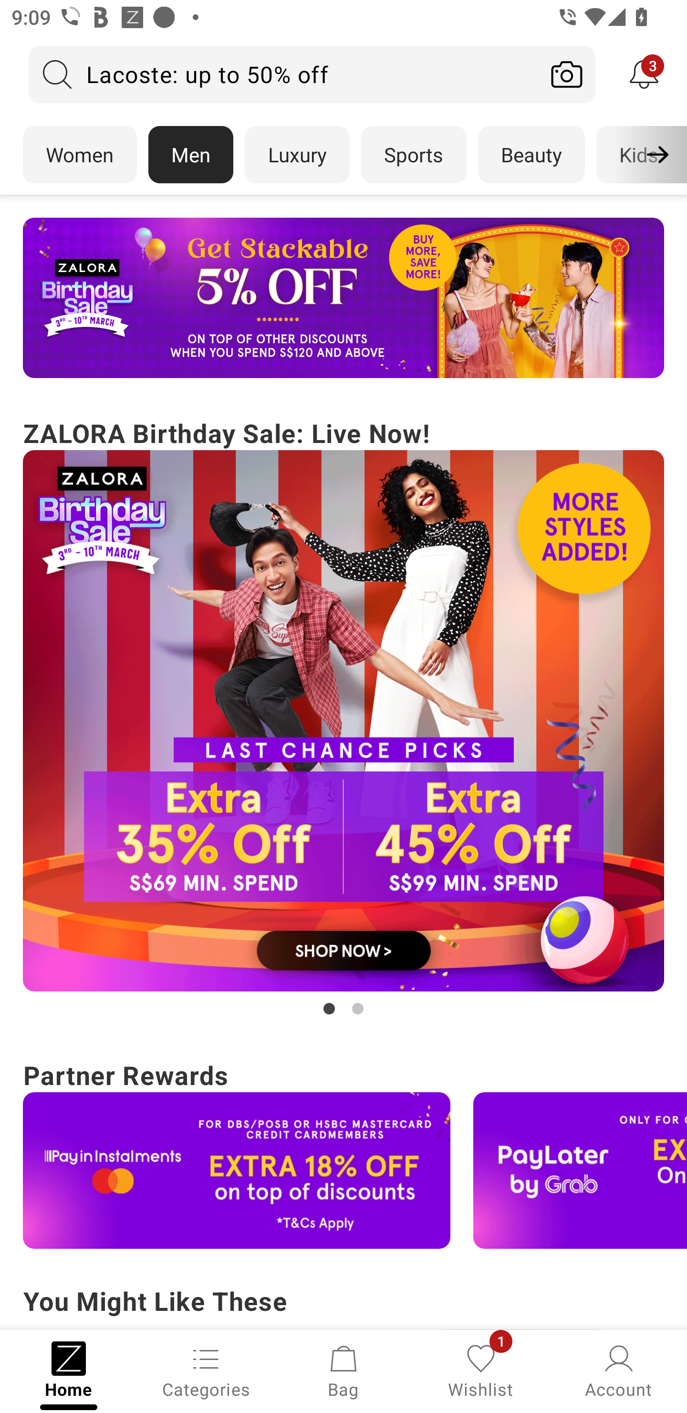  I want to click on Bag, so click(343, 1370).